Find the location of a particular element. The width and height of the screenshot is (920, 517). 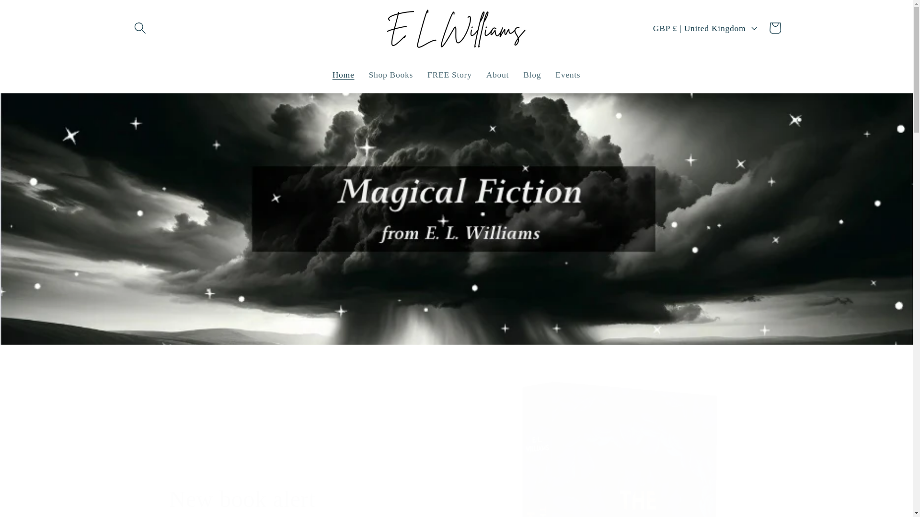

Blog is located at coordinates (532, 75).